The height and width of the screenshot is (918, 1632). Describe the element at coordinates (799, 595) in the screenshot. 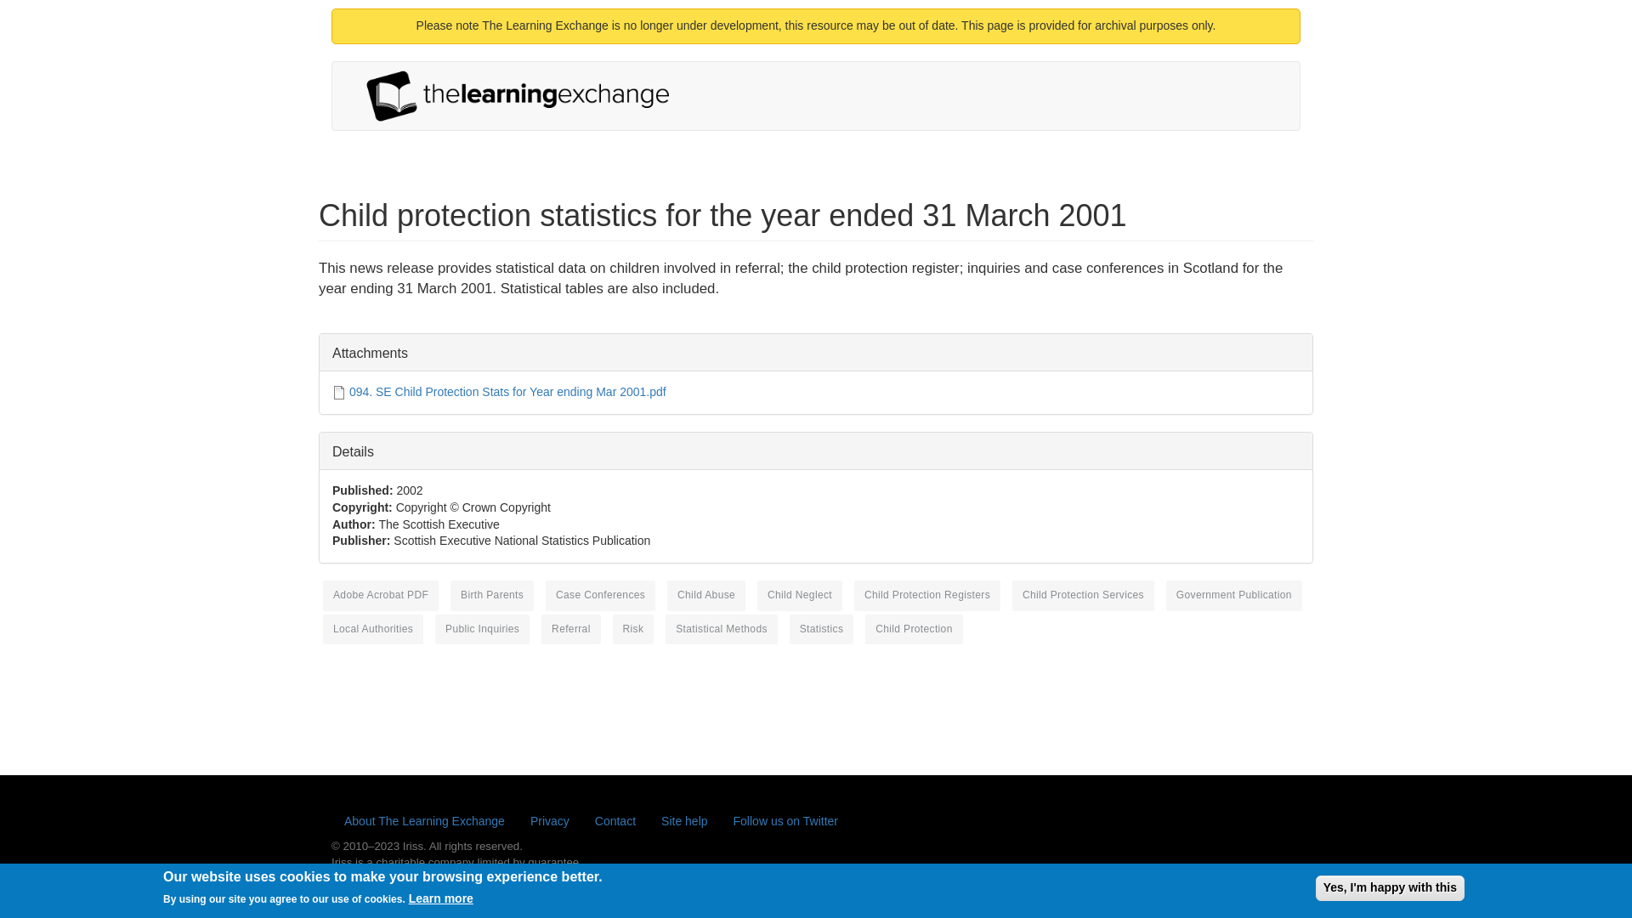

I see `Child Neglect` at that location.